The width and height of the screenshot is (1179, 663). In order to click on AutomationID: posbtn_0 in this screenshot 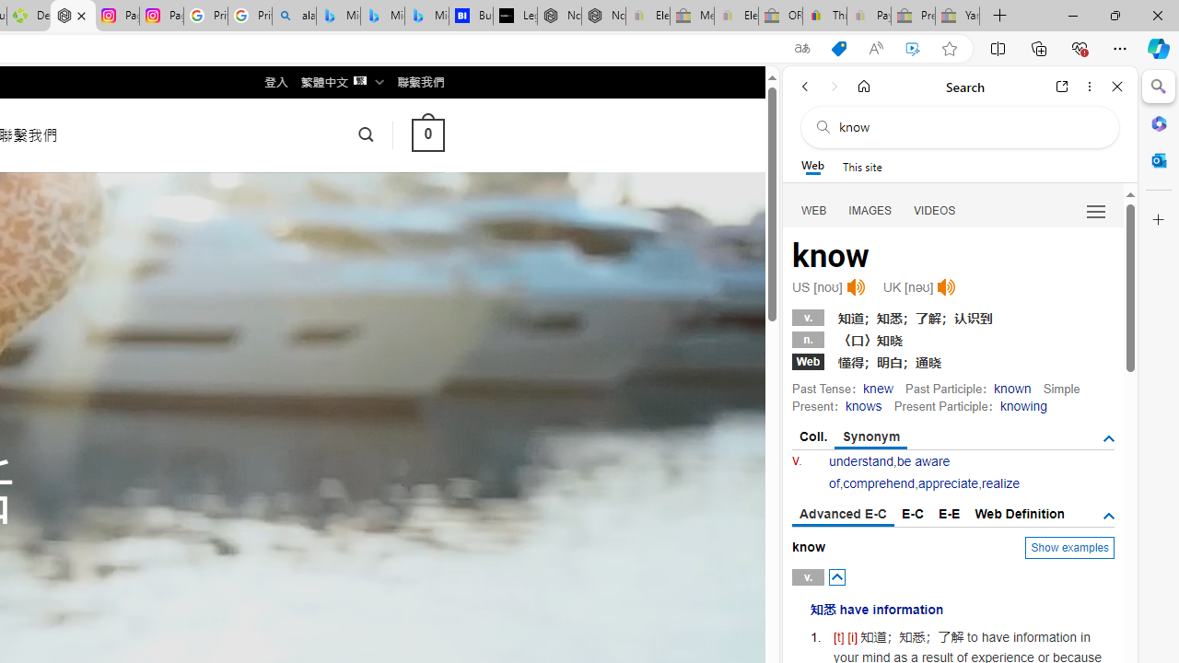, I will do `click(836, 576)`.